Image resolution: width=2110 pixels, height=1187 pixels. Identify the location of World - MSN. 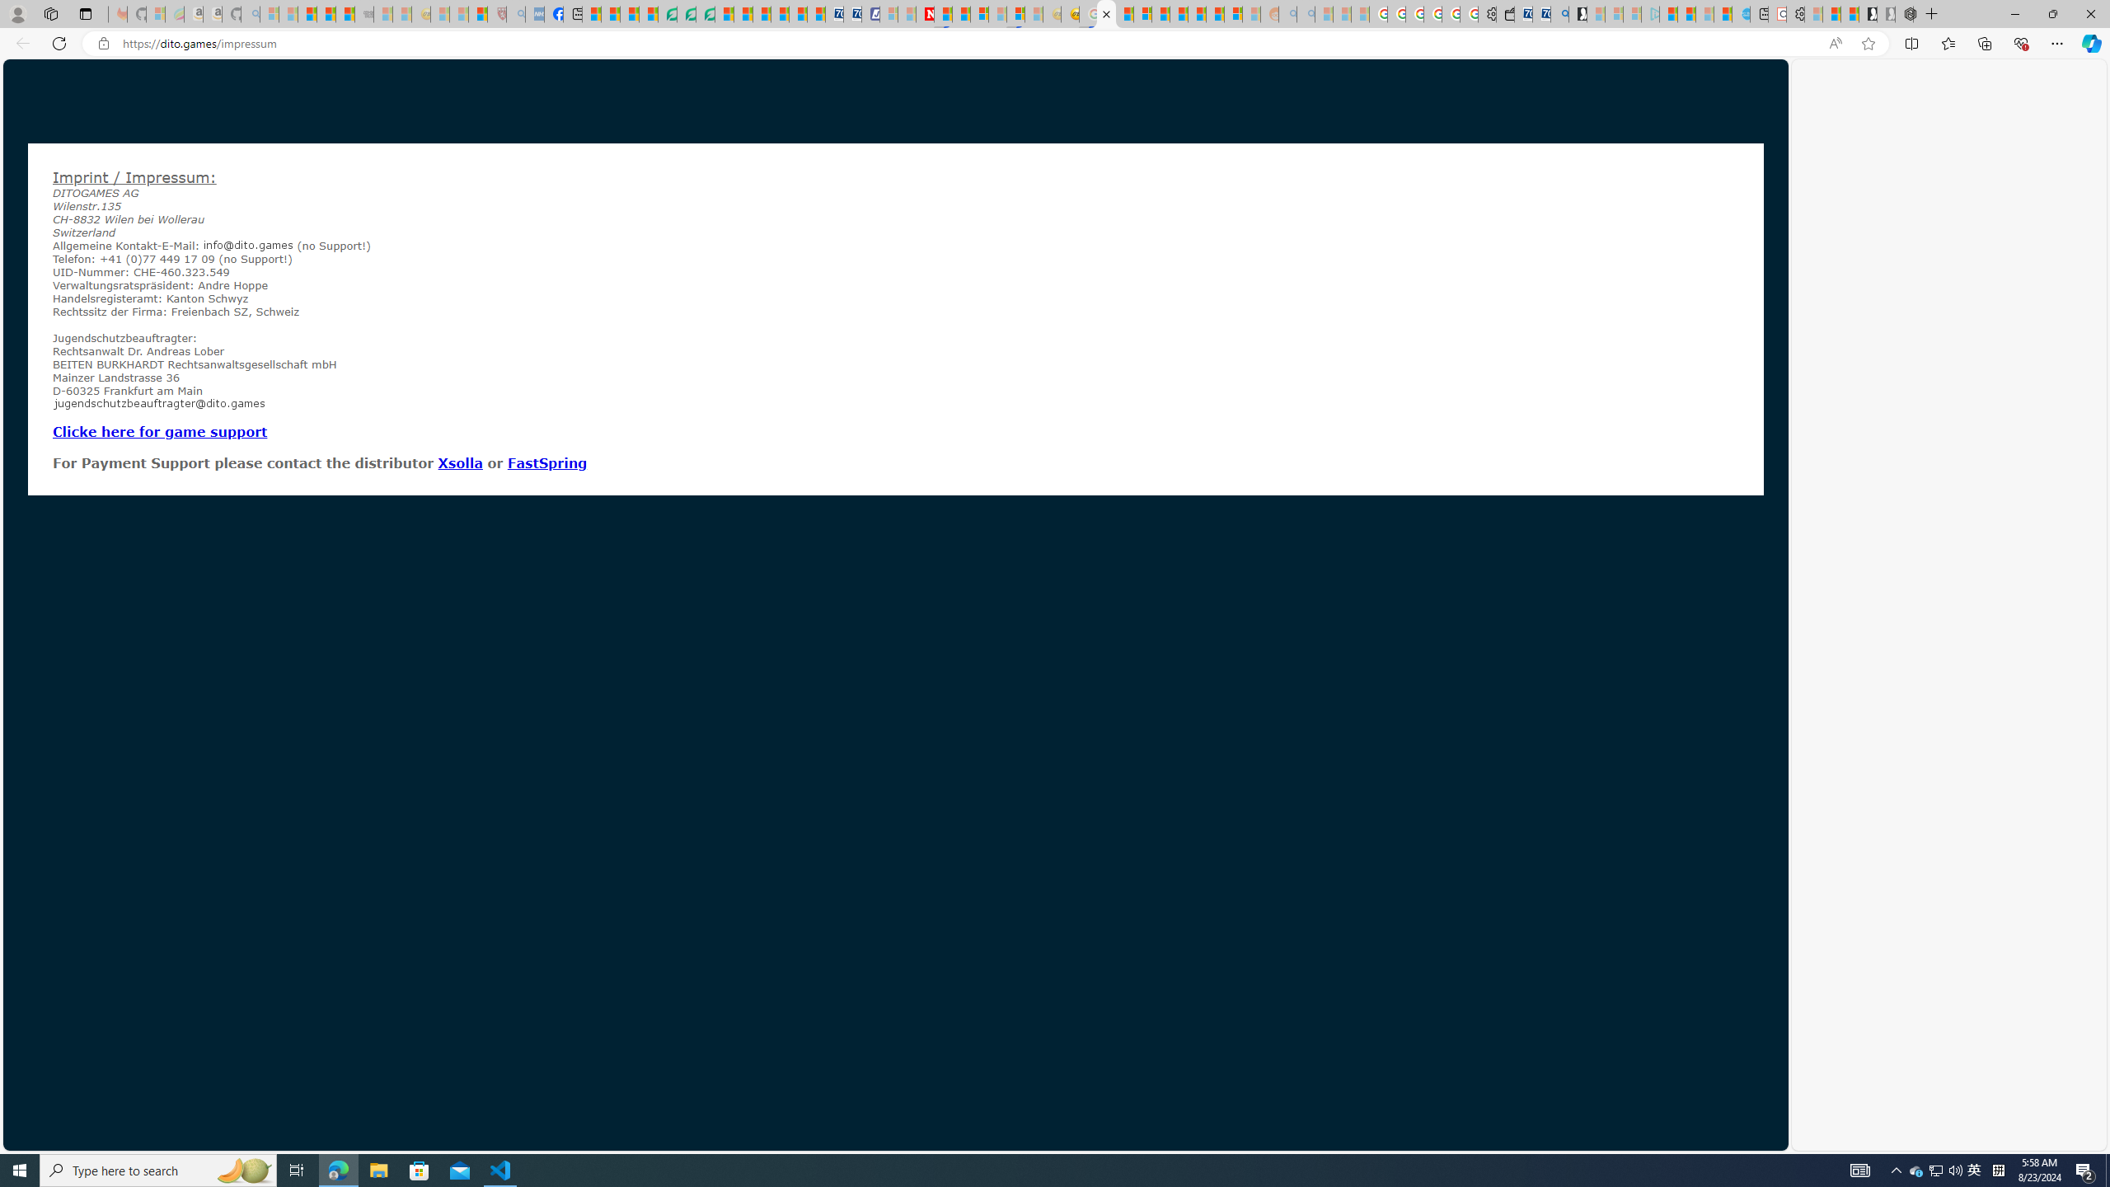
(630, 14).